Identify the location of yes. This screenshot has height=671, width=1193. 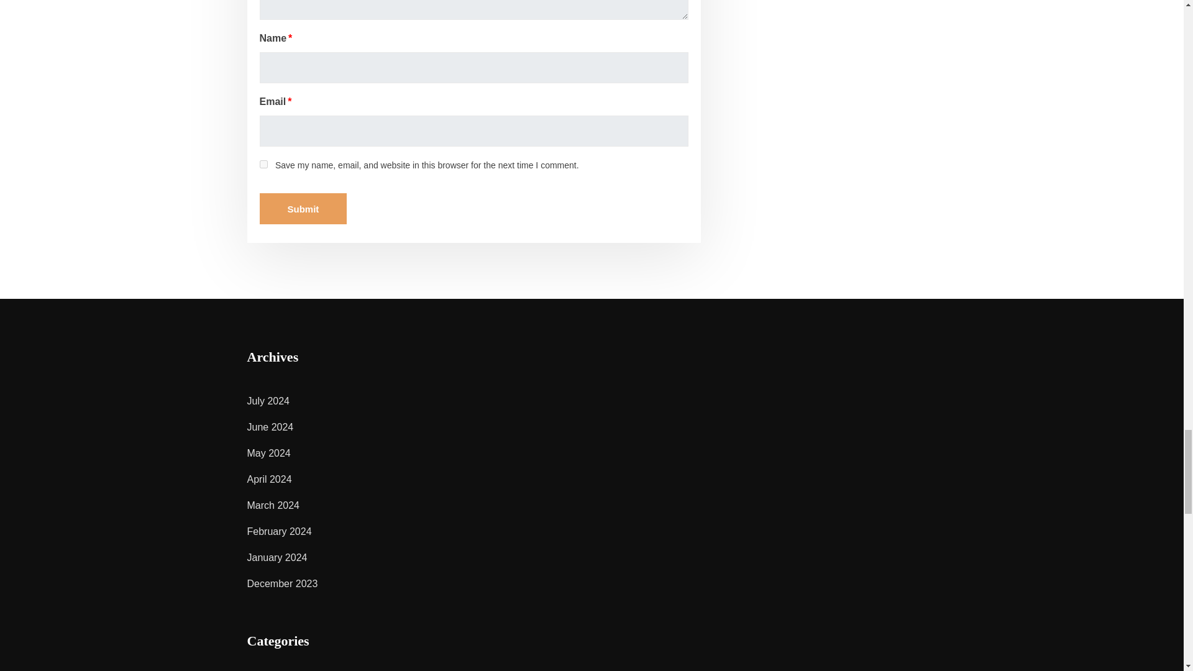
(263, 164).